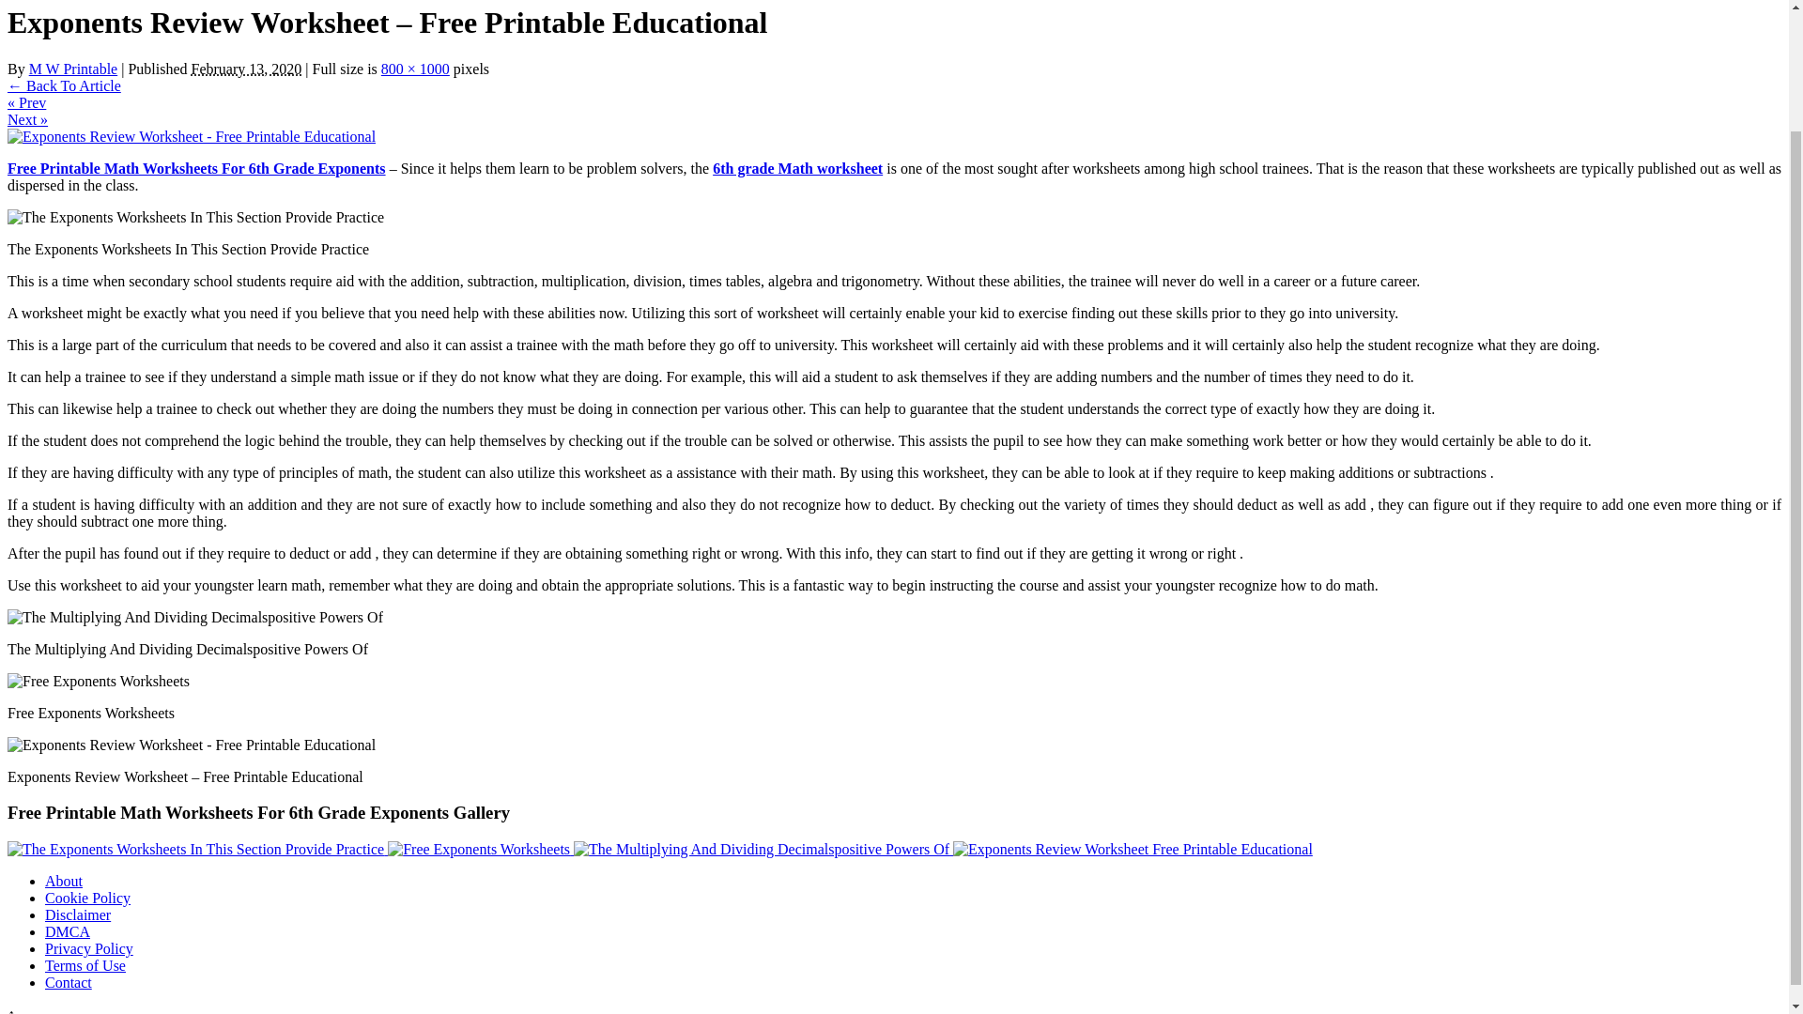 Image resolution: width=1803 pixels, height=1014 pixels. Describe the element at coordinates (195, 849) in the screenshot. I see `The Exponents Worksheets In This Section Provide Practice` at that location.